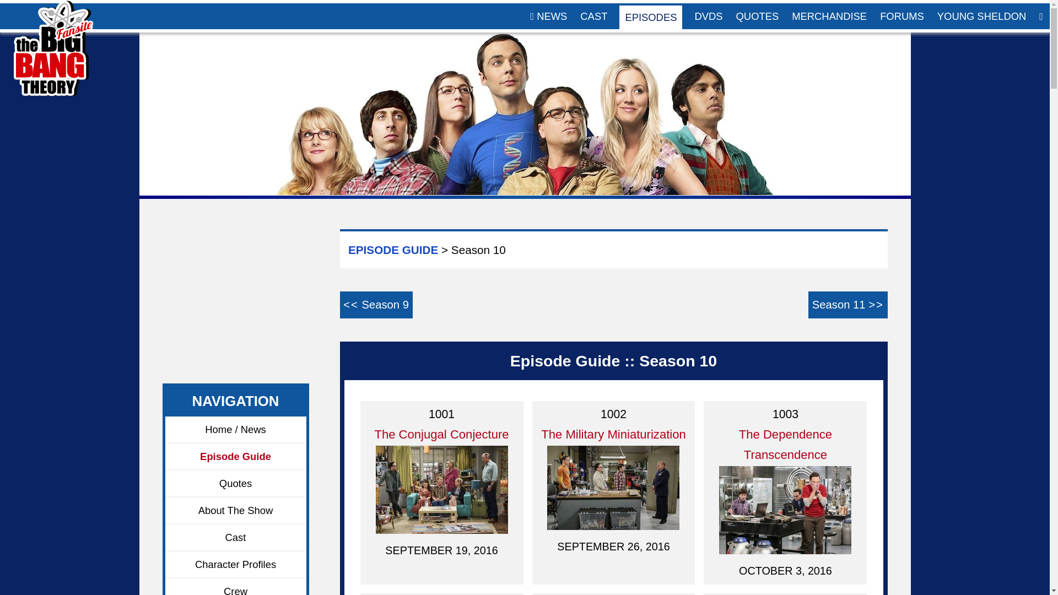  Describe the element at coordinates (829, 16) in the screenshot. I see `MERCHANDISE` at that location.